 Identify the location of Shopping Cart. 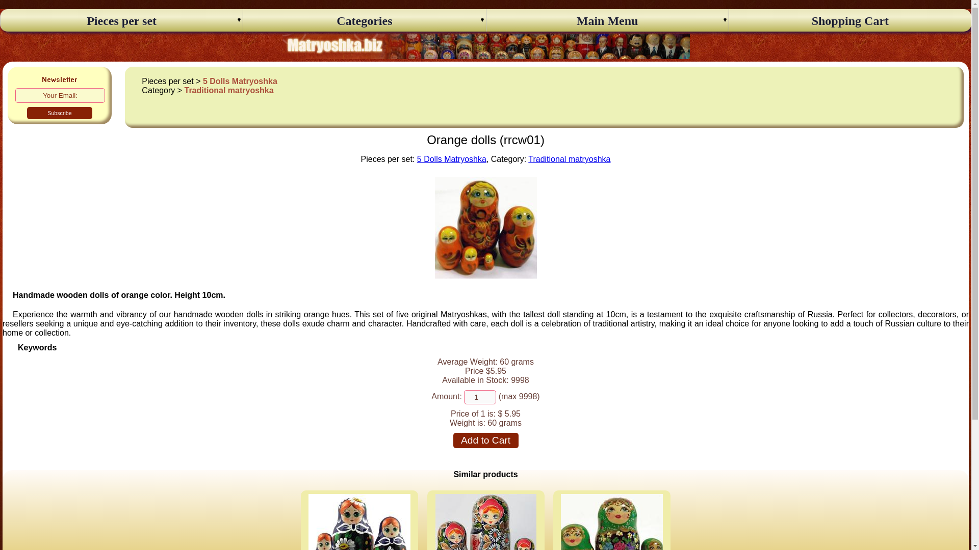
(851, 21).